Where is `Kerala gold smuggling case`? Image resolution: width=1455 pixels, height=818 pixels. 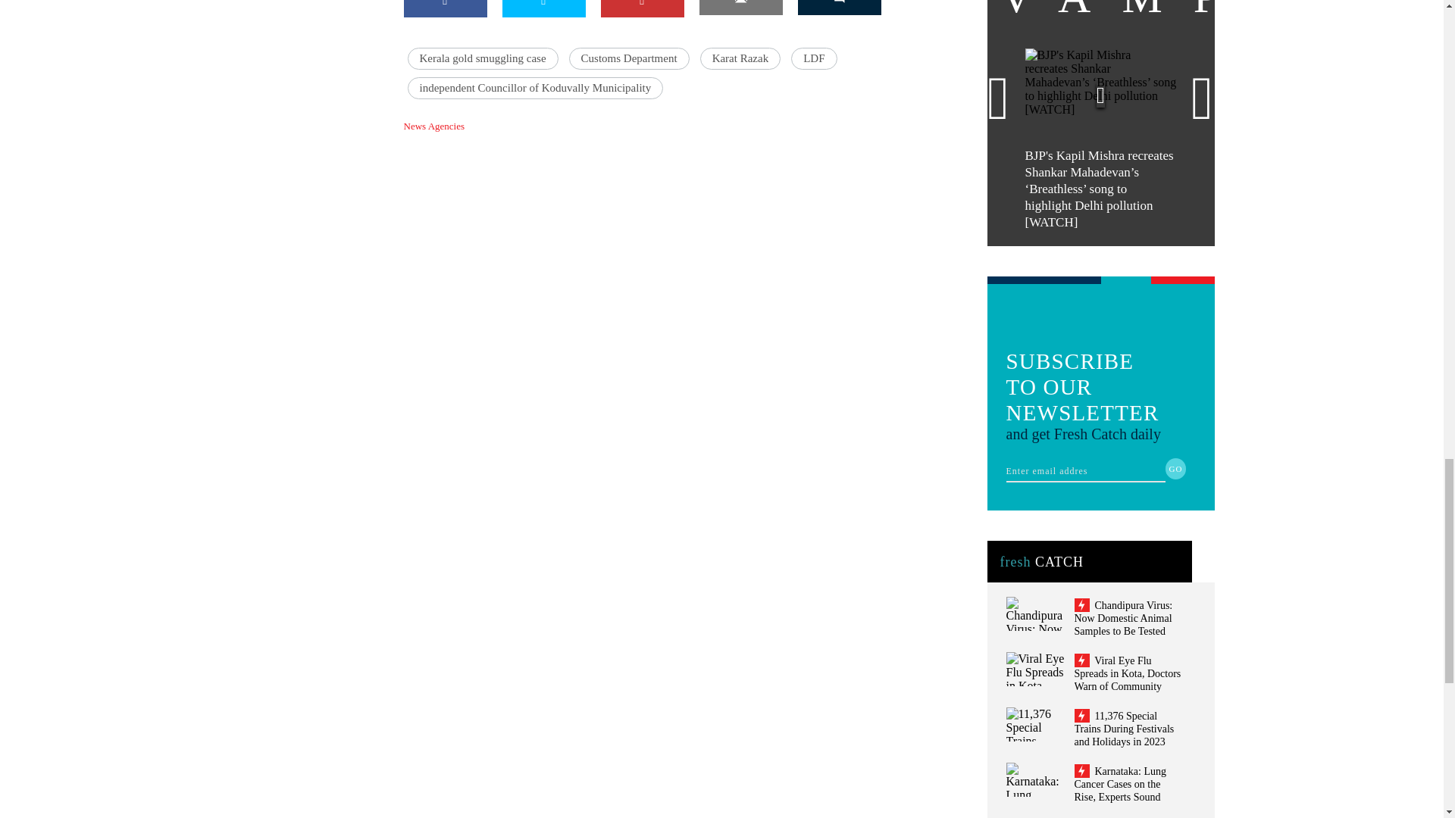 Kerala gold smuggling case is located at coordinates (483, 58).